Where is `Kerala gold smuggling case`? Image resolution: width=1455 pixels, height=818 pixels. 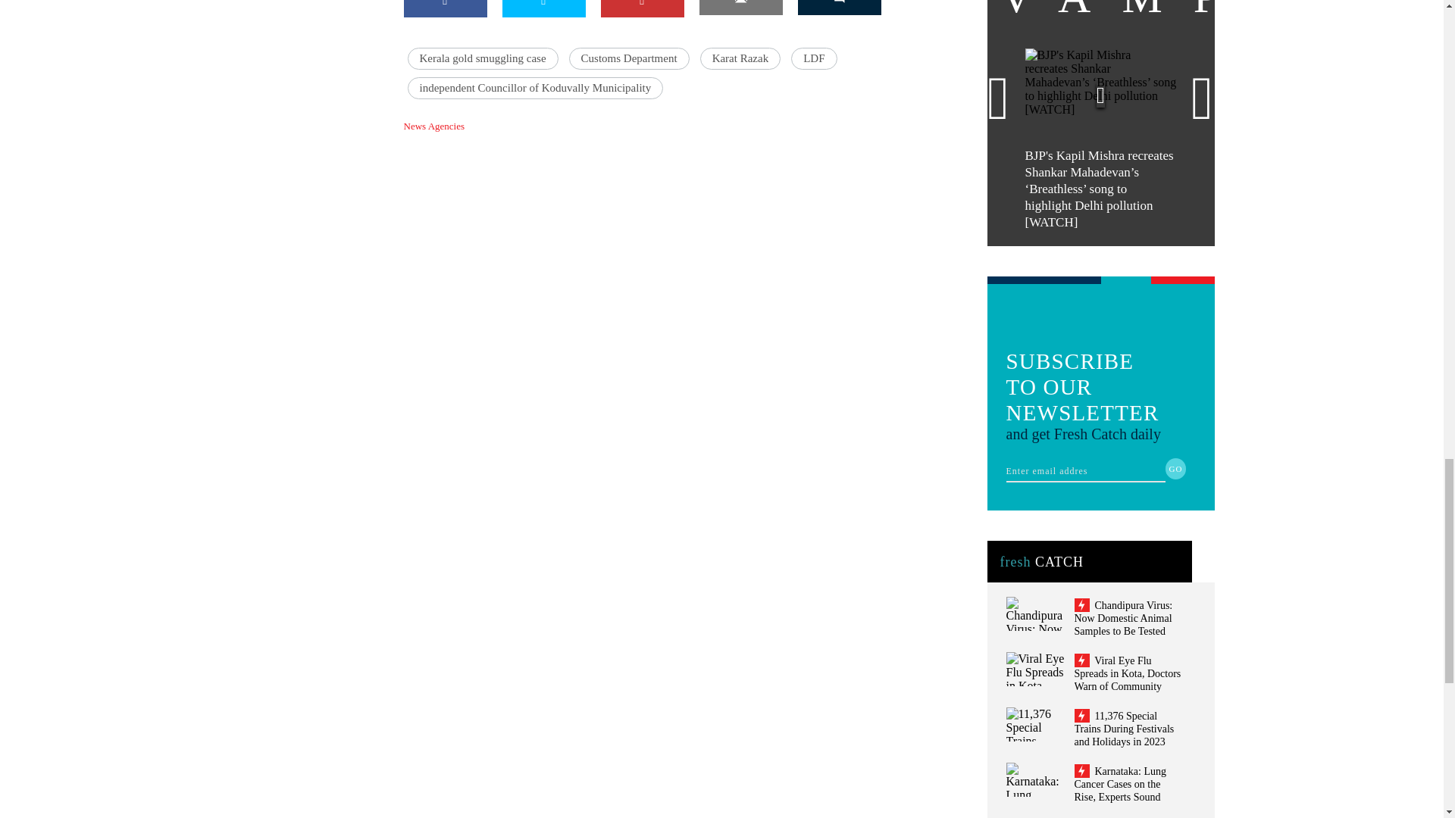 Kerala gold smuggling case is located at coordinates (483, 58).